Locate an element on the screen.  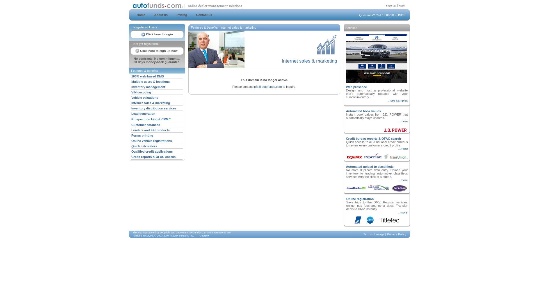
Pricing is located at coordinates (180, 15).